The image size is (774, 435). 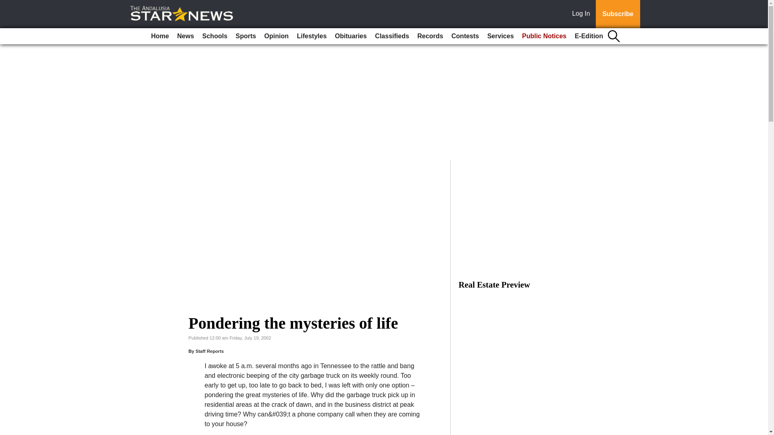 What do you see at coordinates (589, 36) in the screenshot?
I see `E-Edition` at bounding box center [589, 36].